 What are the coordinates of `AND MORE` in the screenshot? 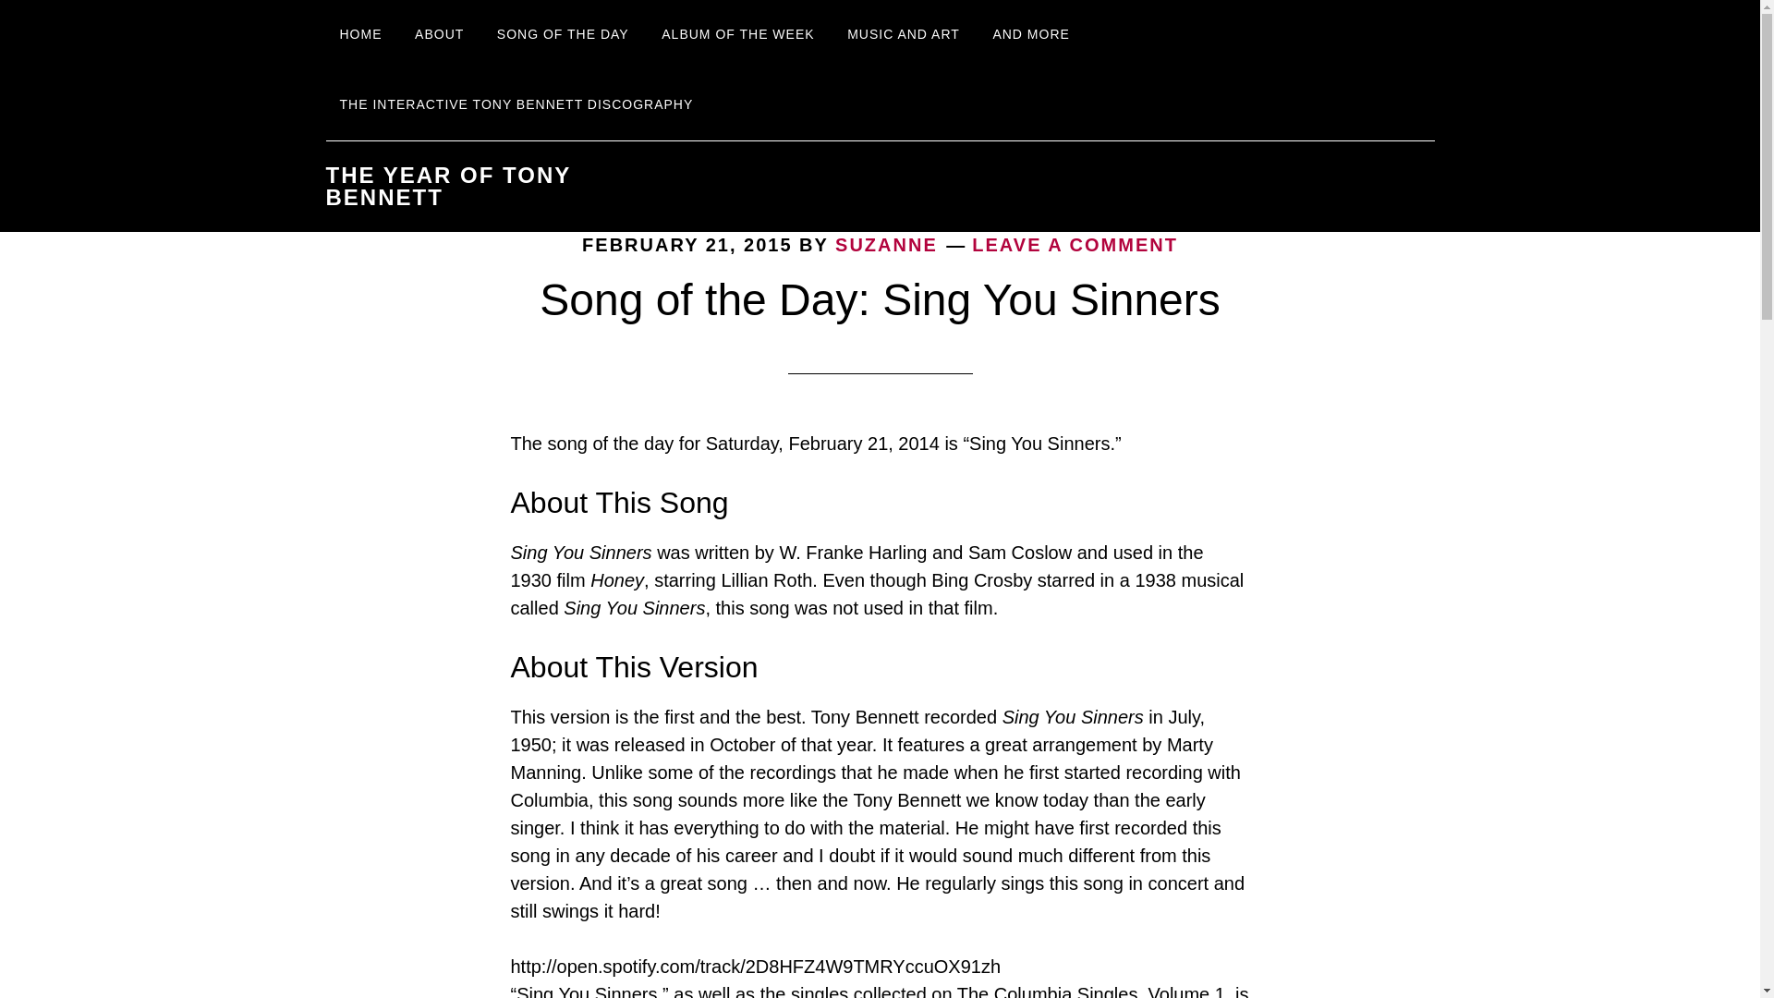 It's located at (1030, 35).